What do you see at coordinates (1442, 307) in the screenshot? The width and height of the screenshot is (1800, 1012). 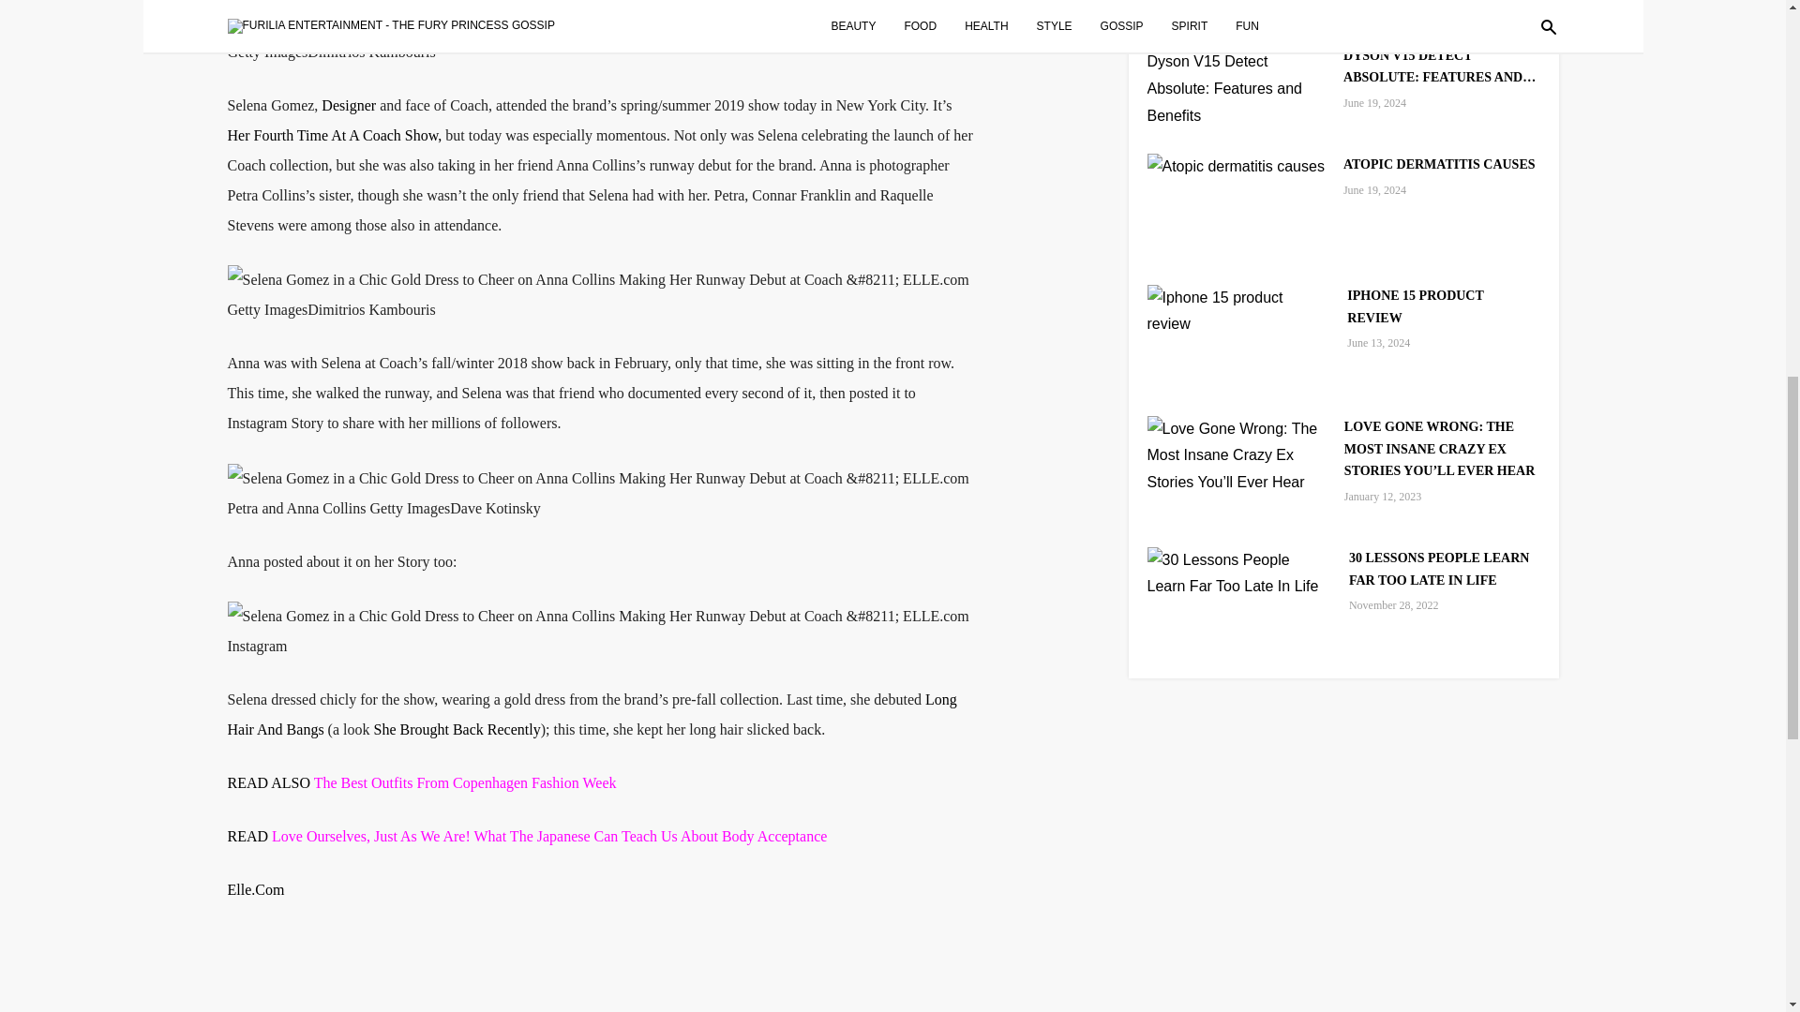 I see `IPHONE 15 PRODUCT REVIEW` at bounding box center [1442, 307].